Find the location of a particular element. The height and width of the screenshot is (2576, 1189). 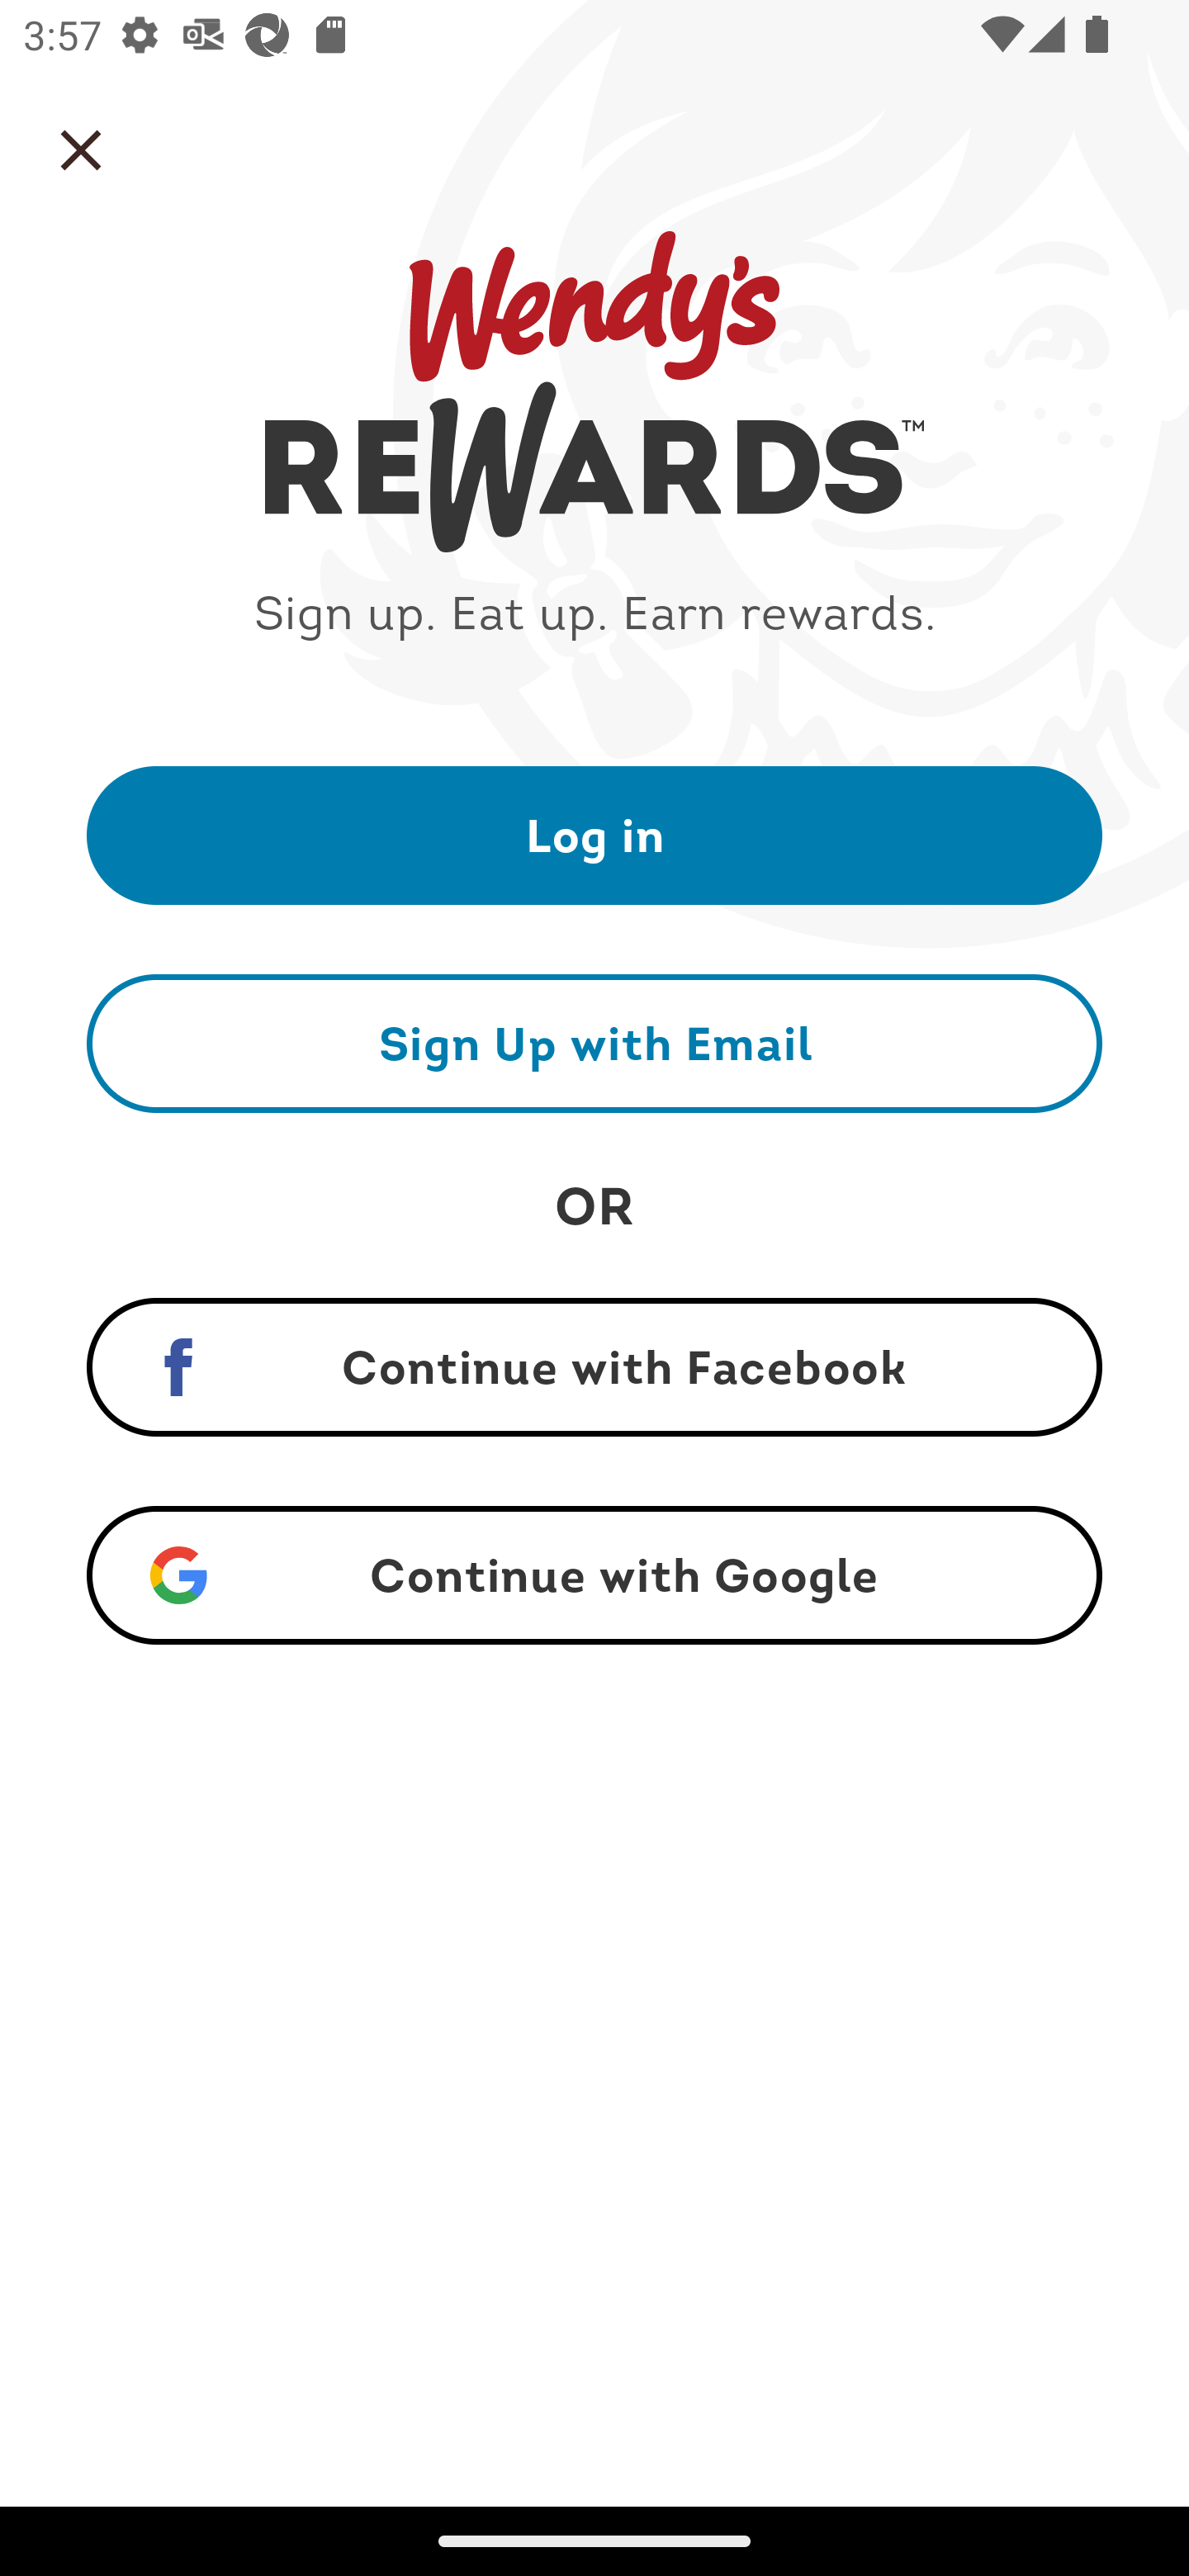

Log in is located at coordinates (594, 834).